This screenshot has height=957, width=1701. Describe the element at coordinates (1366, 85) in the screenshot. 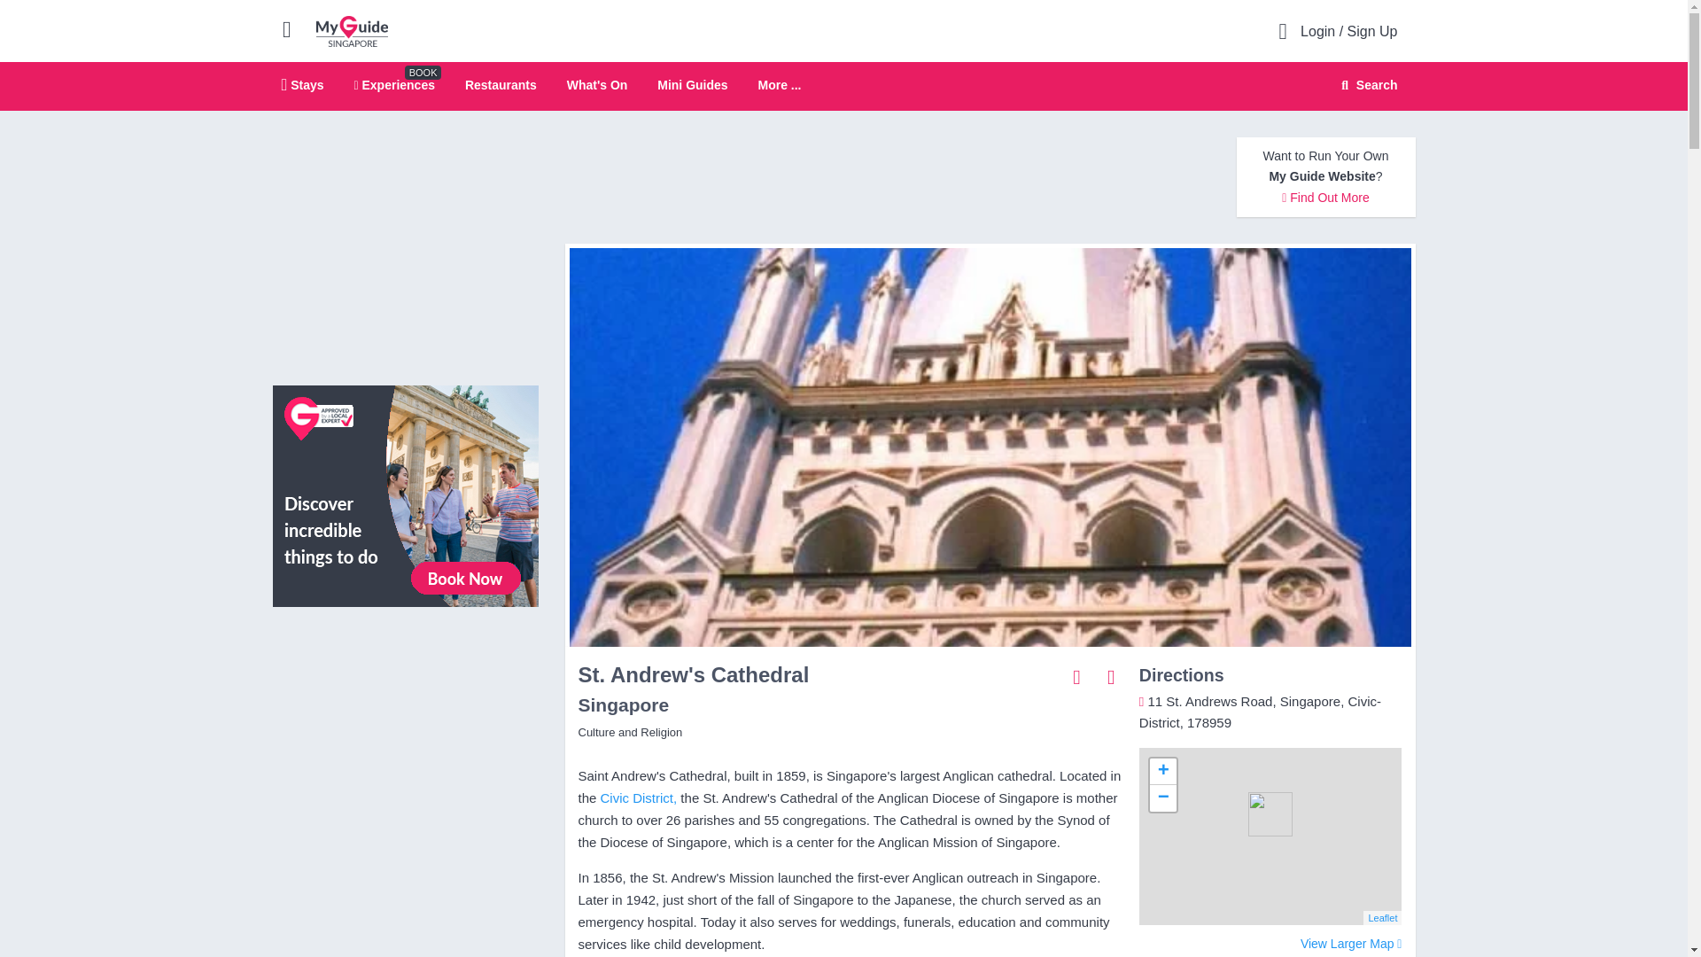

I see `Search` at that location.